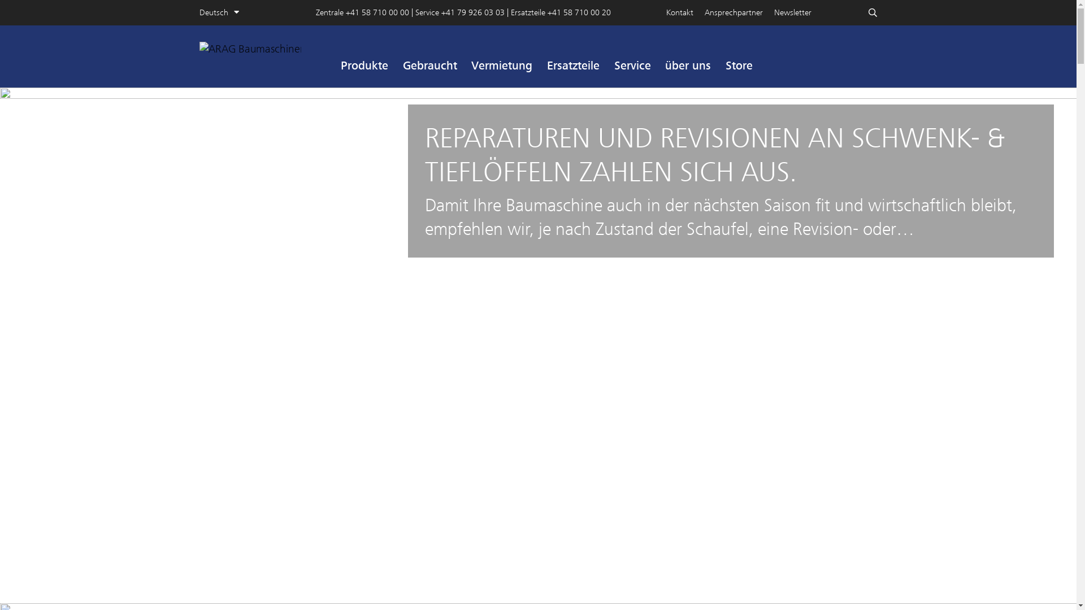 The height and width of the screenshot is (610, 1085). What do you see at coordinates (739, 12) in the screenshot?
I see `Ansprechpartner` at bounding box center [739, 12].